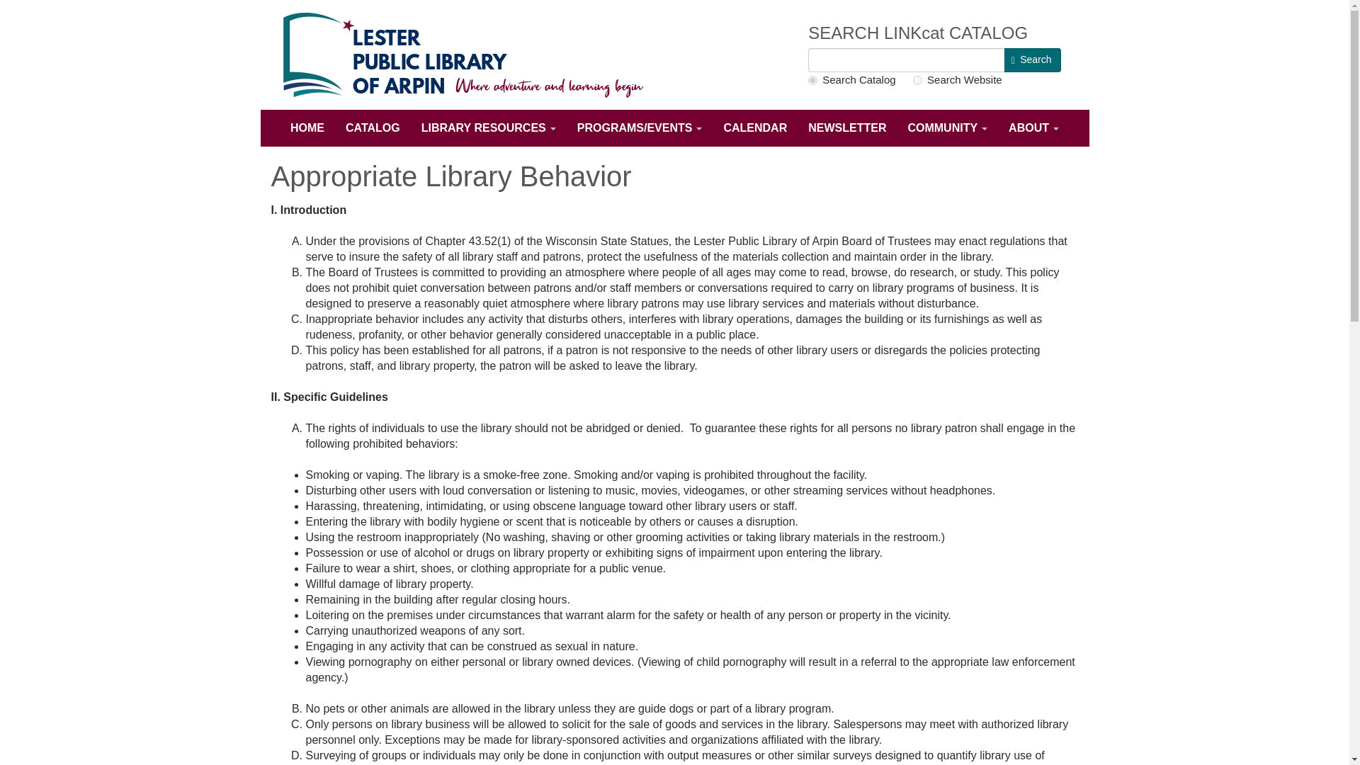 The image size is (1360, 765). Describe the element at coordinates (489, 127) in the screenshot. I see `Library Resources` at that location.